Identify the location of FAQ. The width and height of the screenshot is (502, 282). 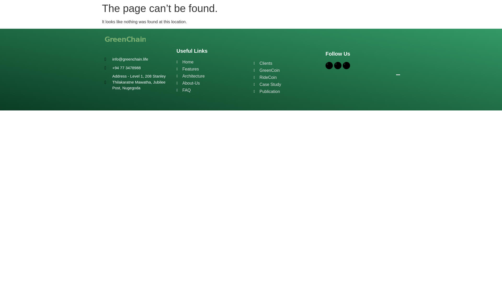
(214, 90).